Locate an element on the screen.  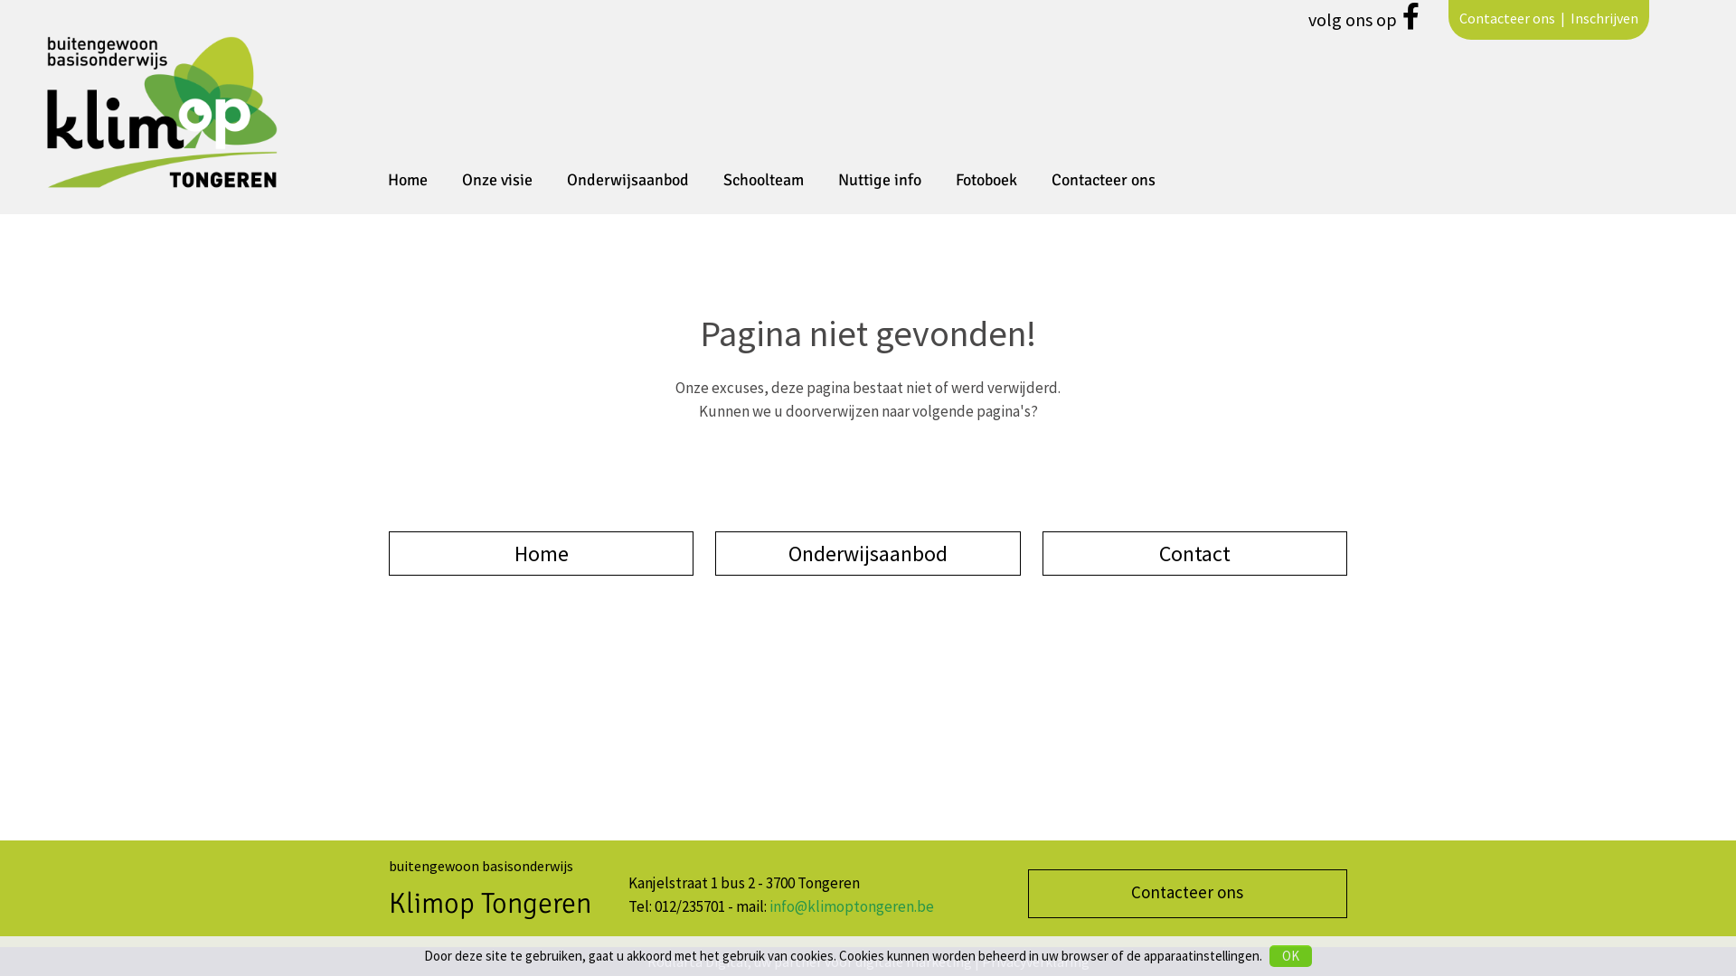
Home is located at coordinates (408, 188).